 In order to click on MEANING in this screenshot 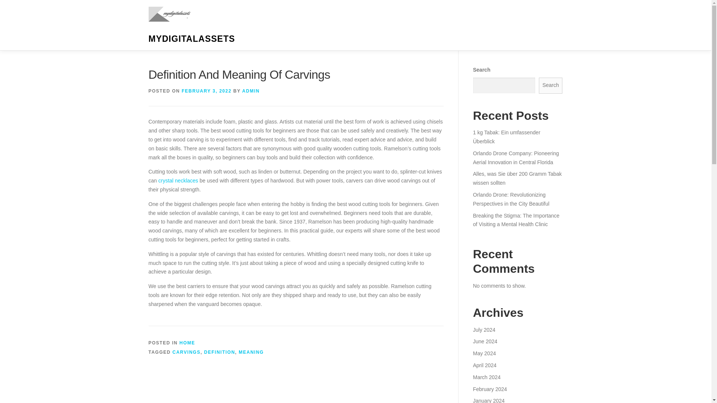, I will do `click(251, 352)`.